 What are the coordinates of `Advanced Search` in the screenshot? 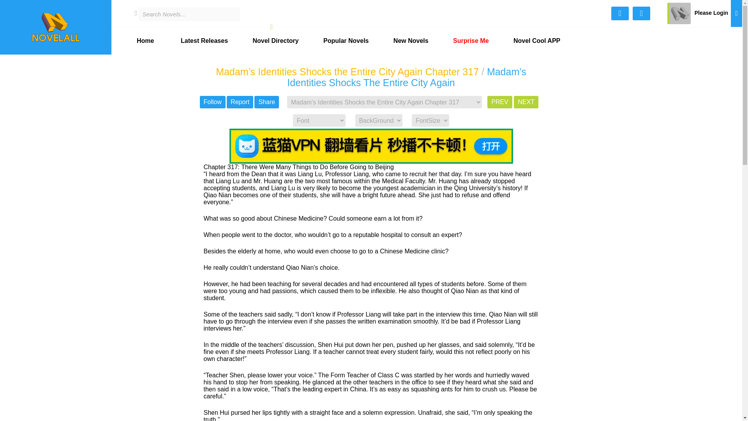 It's located at (620, 13).